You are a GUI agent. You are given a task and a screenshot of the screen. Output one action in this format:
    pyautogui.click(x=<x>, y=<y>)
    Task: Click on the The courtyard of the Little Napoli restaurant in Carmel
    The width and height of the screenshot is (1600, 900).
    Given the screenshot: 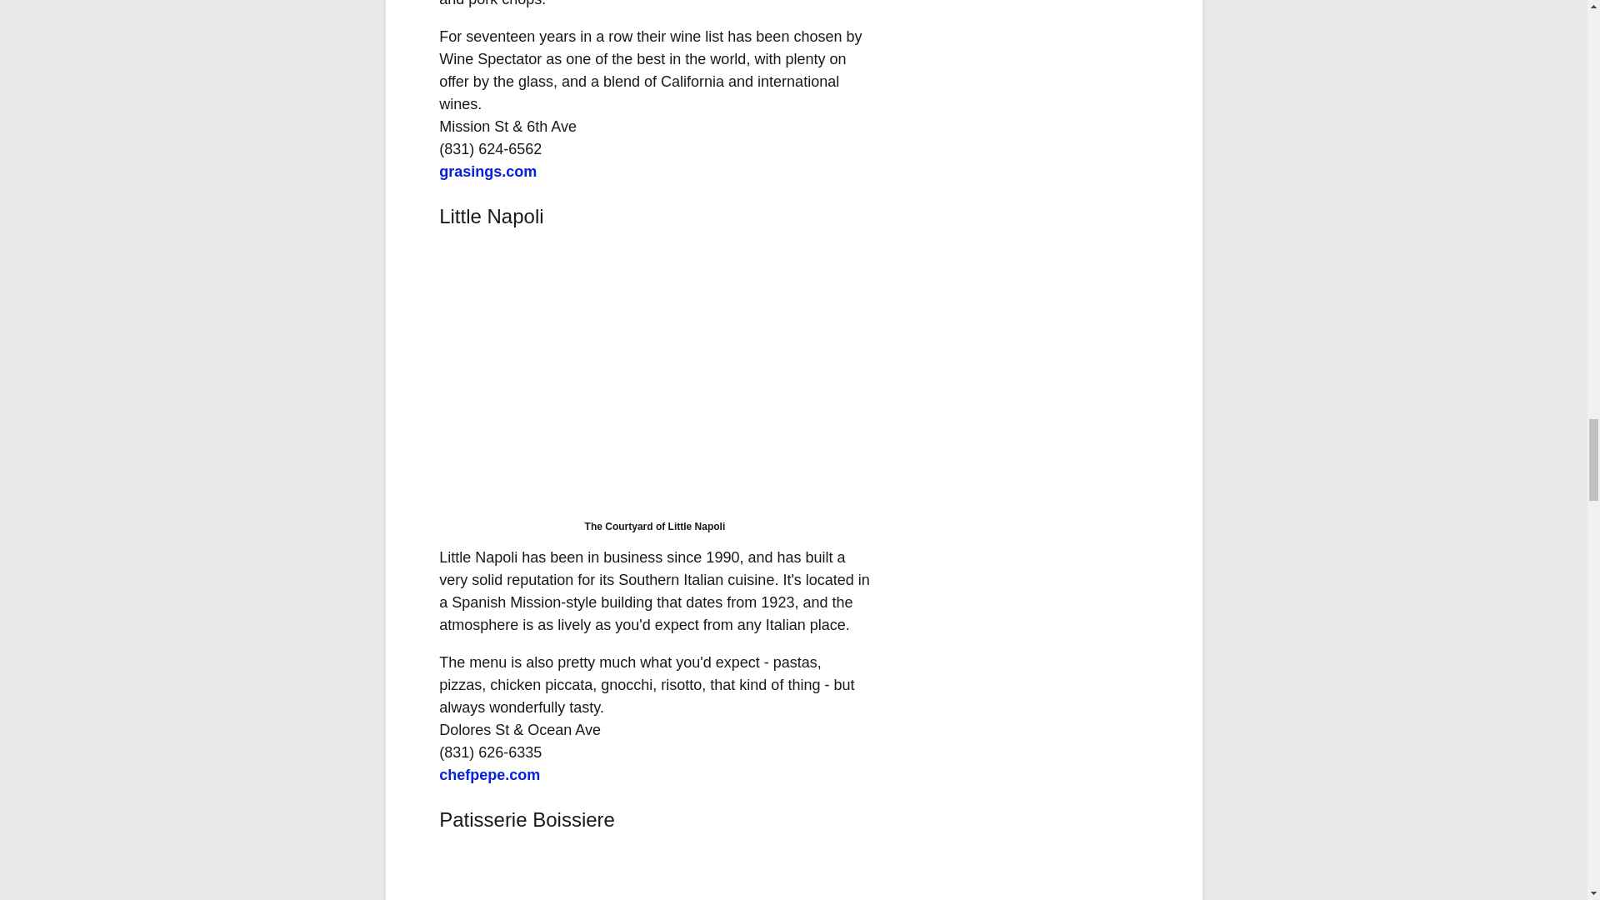 What is the action you would take?
    pyautogui.click(x=654, y=377)
    